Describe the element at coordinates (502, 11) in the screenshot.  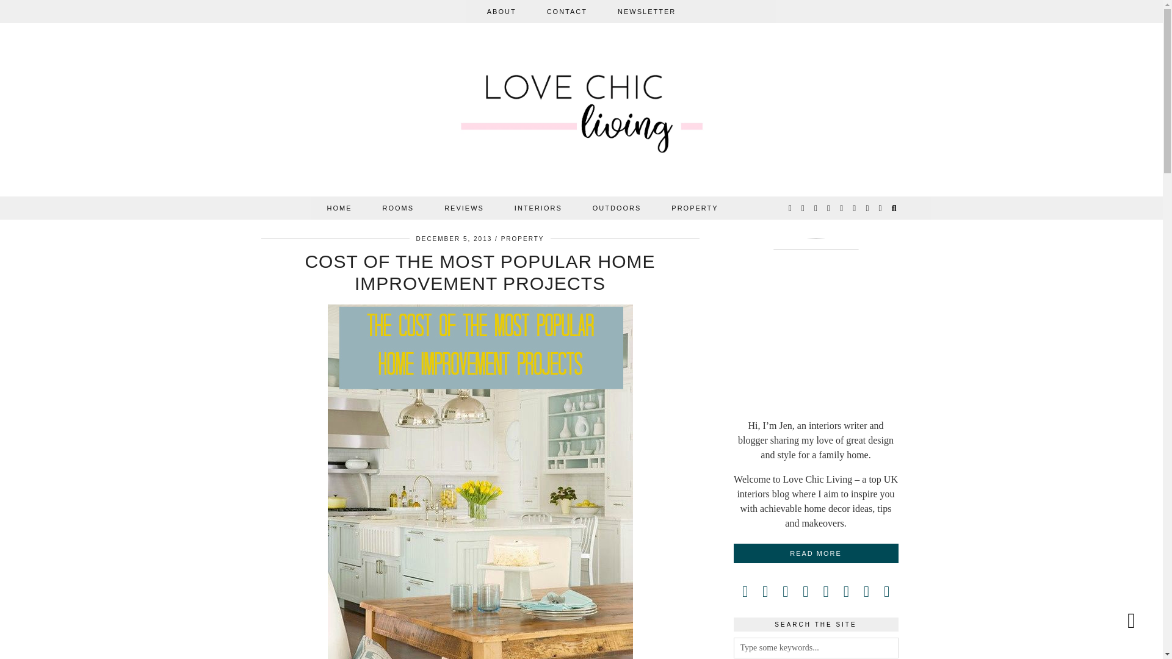
I see `ABOUT` at that location.